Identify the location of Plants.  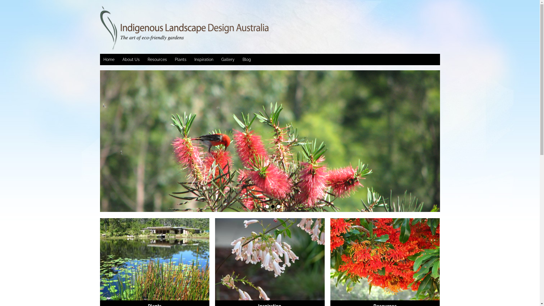
(180, 59).